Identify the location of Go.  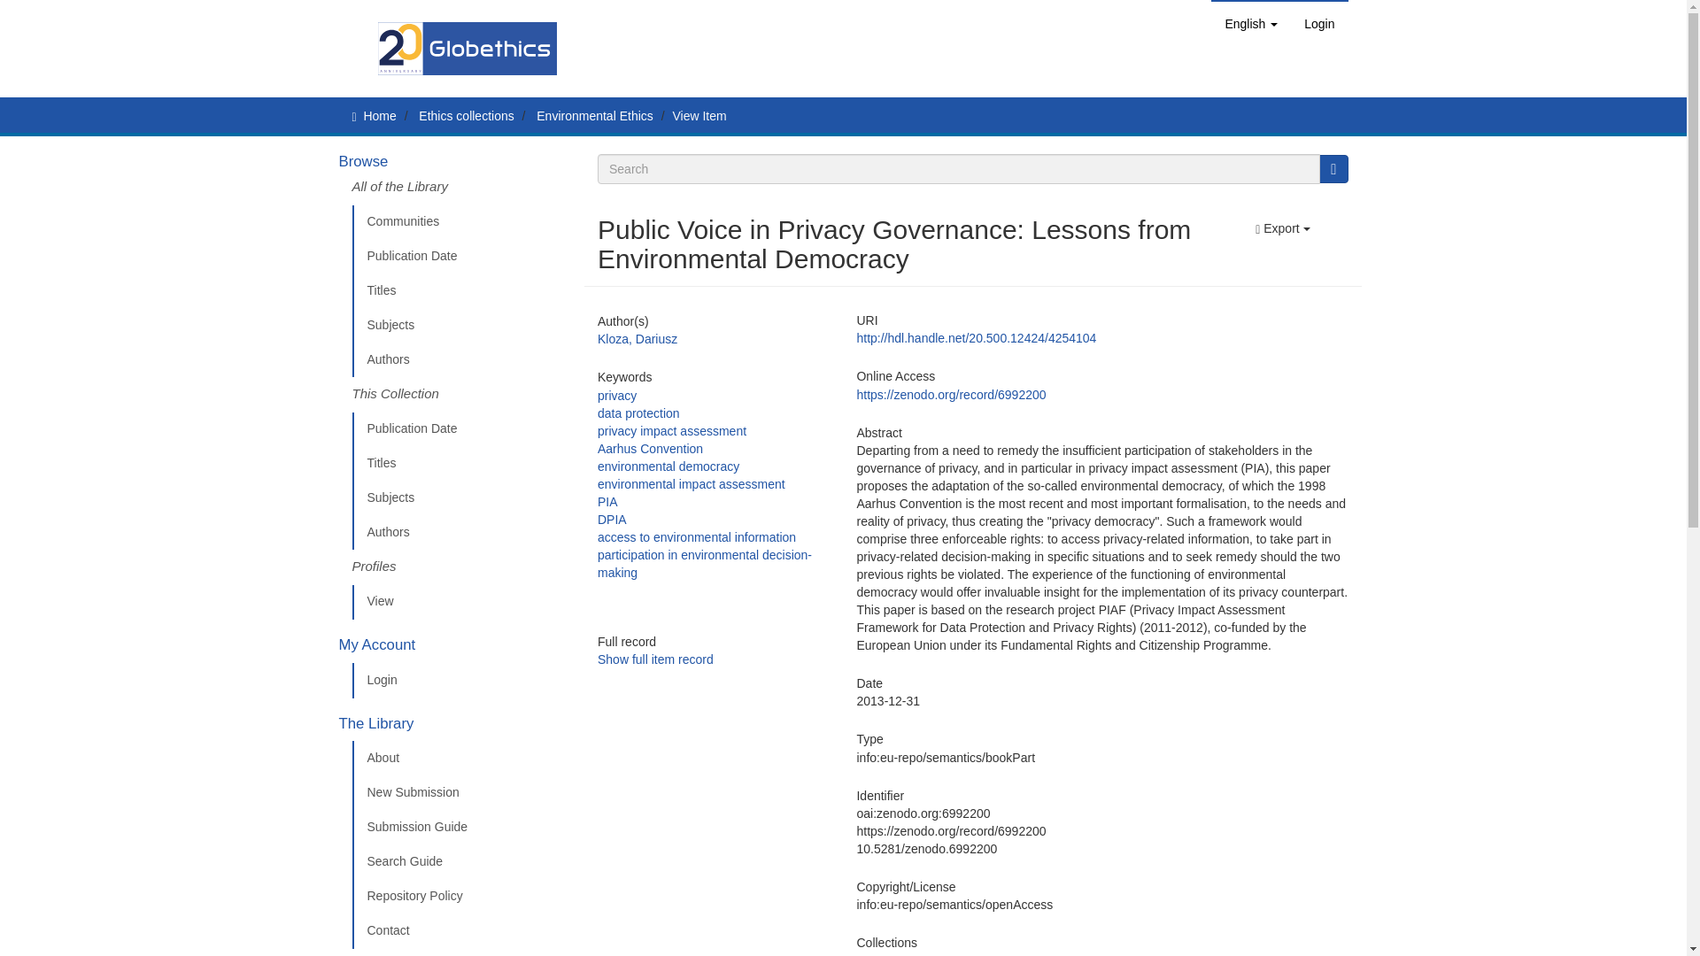
(1333, 168).